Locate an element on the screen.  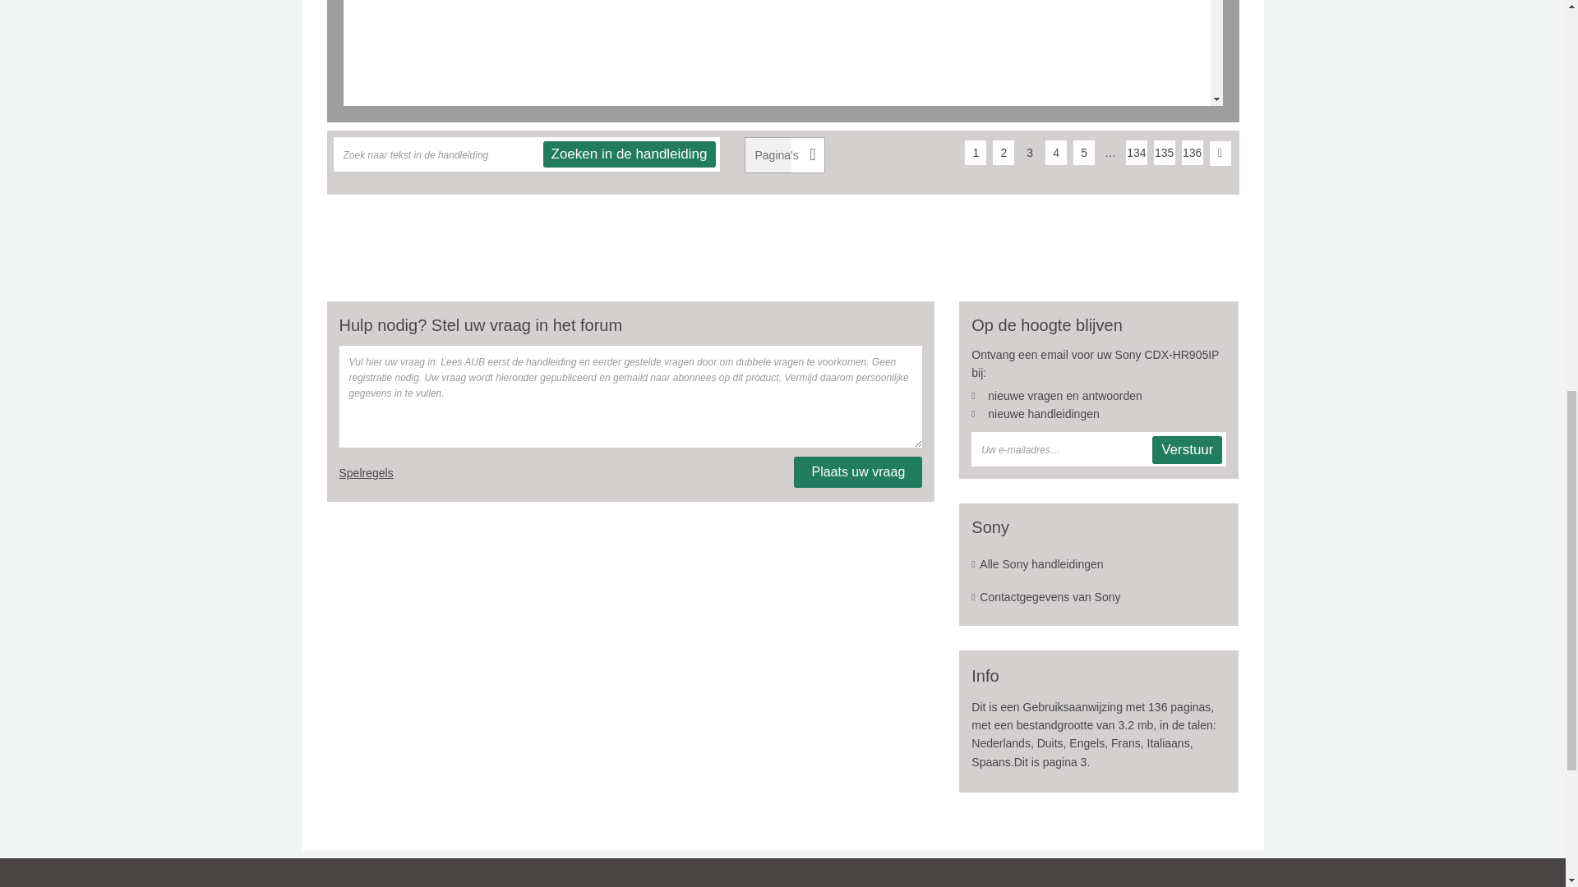
4 is located at coordinates (1055, 152).